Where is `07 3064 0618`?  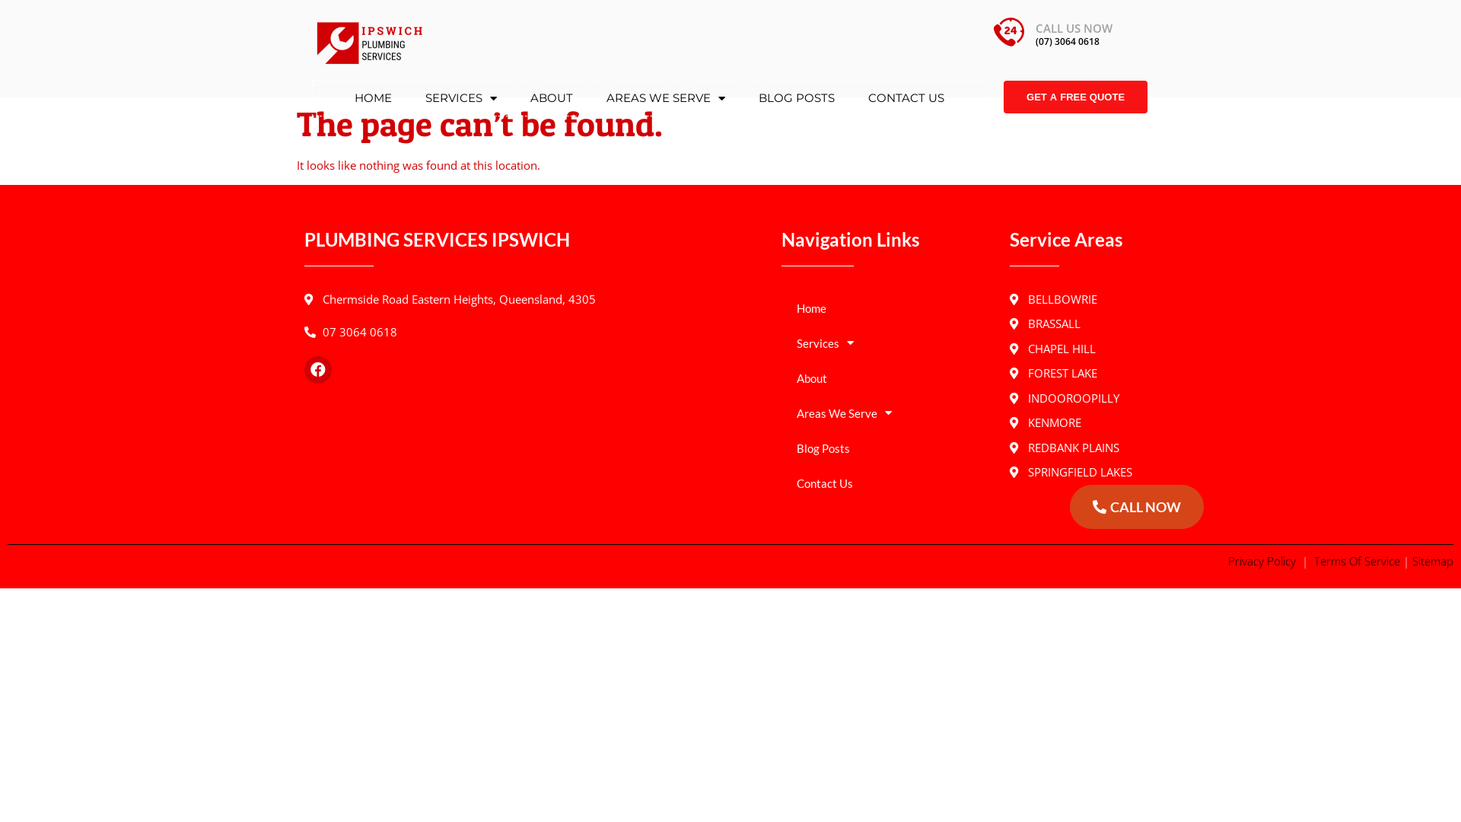 07 3064 0618 is located at coordinates (536, 332).